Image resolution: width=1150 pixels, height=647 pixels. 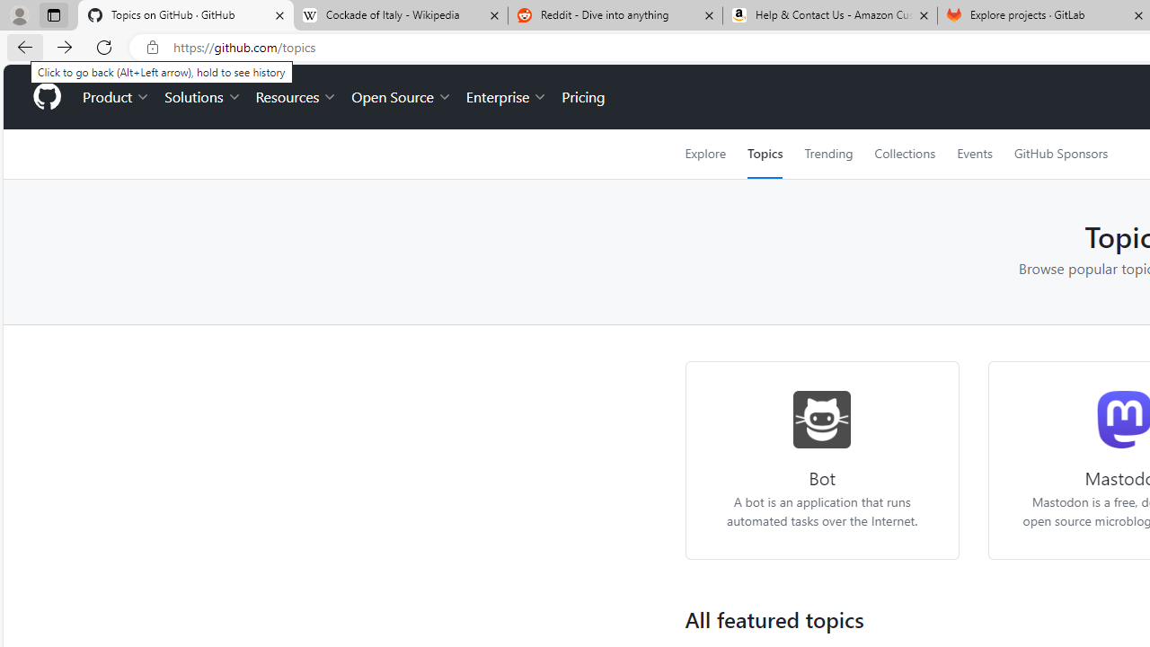 I want to click on Pricing, so click(x=583, y=97).